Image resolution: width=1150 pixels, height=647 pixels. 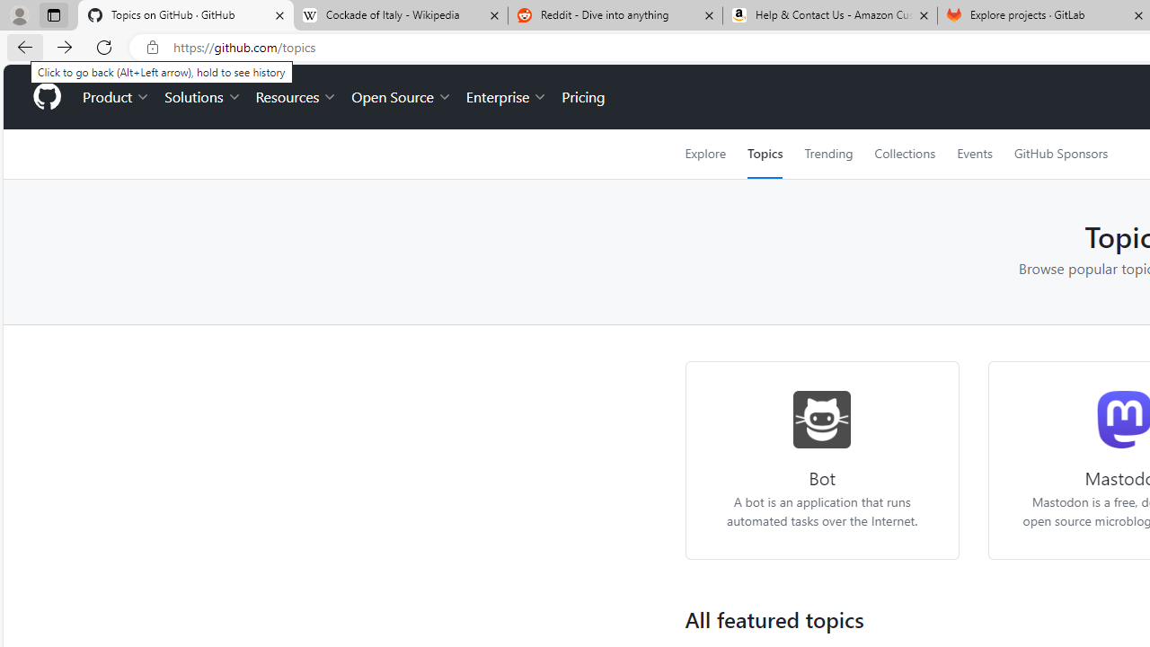 I want to click on Pricing, so click(x=583, y=97).